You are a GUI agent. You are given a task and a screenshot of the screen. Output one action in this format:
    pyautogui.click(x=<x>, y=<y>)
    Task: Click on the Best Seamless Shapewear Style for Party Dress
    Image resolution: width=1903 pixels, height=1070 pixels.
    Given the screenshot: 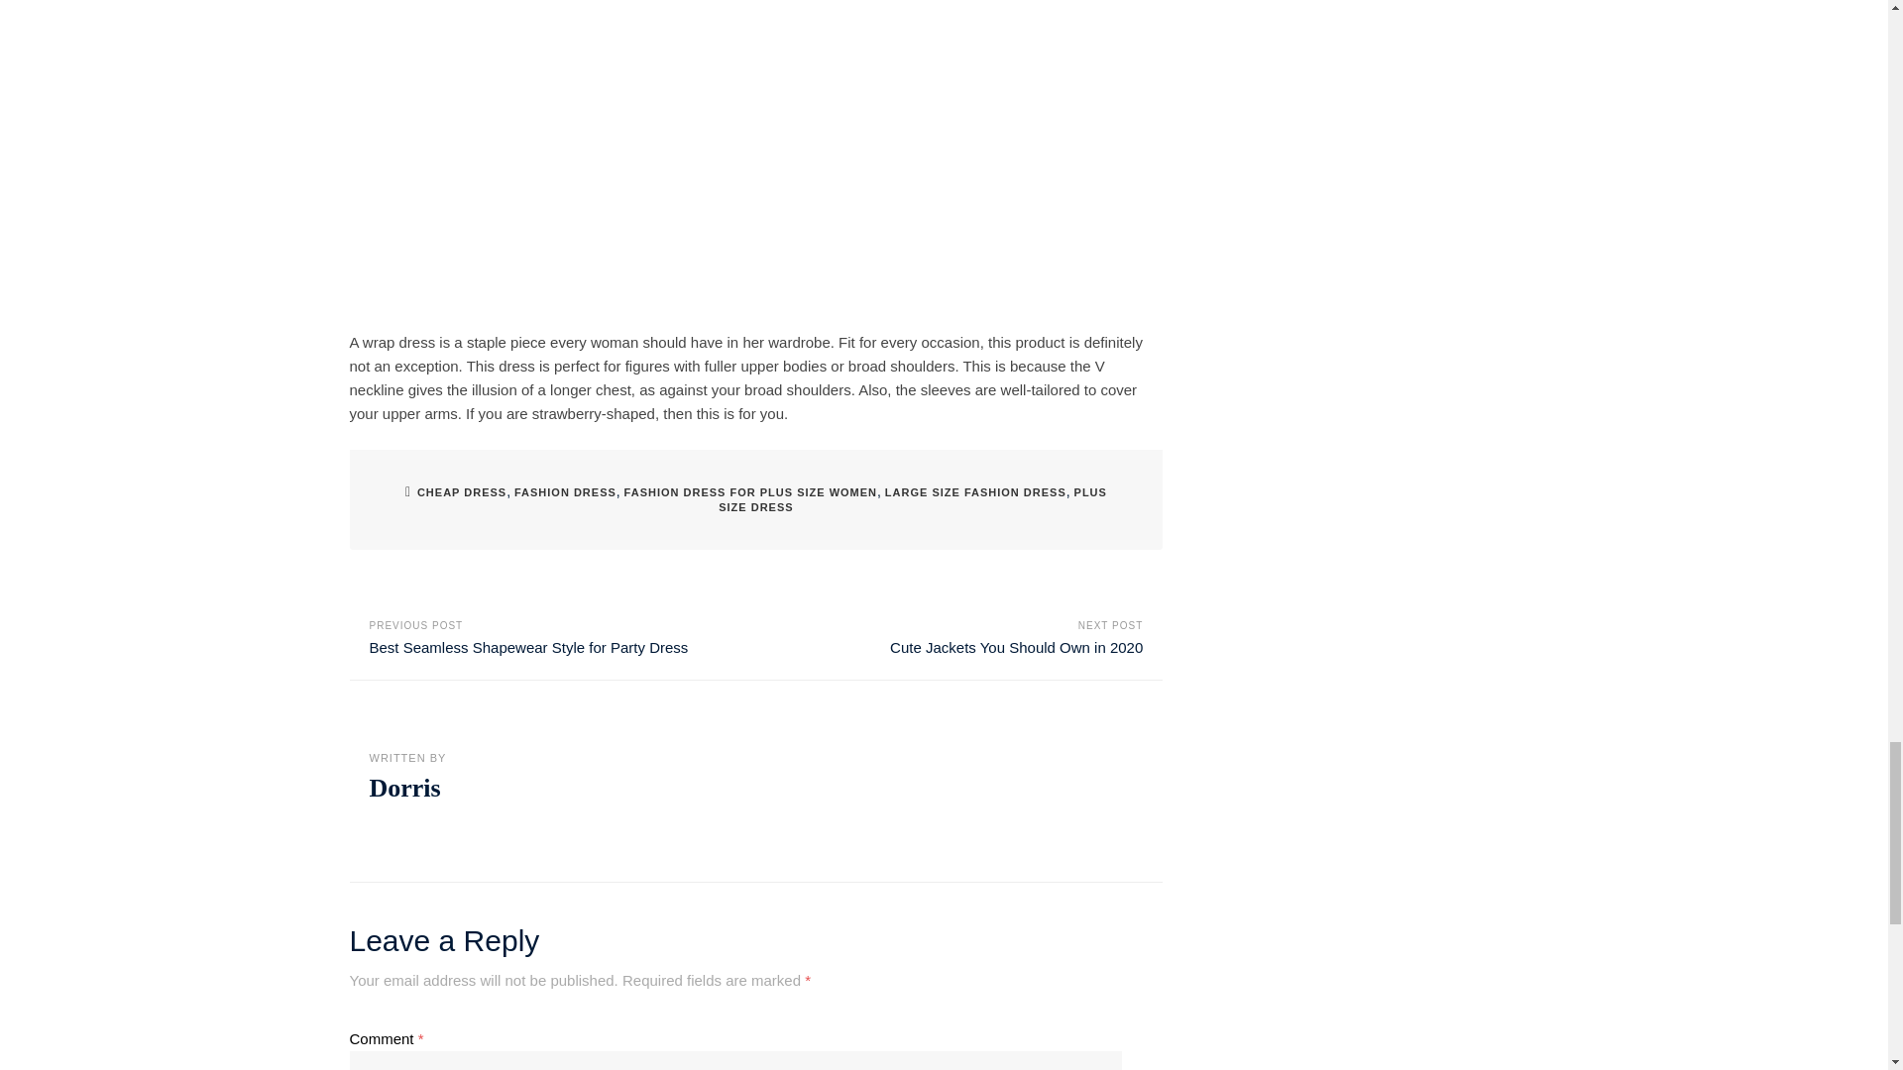 What is the action you would take?
    pyautogui.click(x=527, y=647)
    